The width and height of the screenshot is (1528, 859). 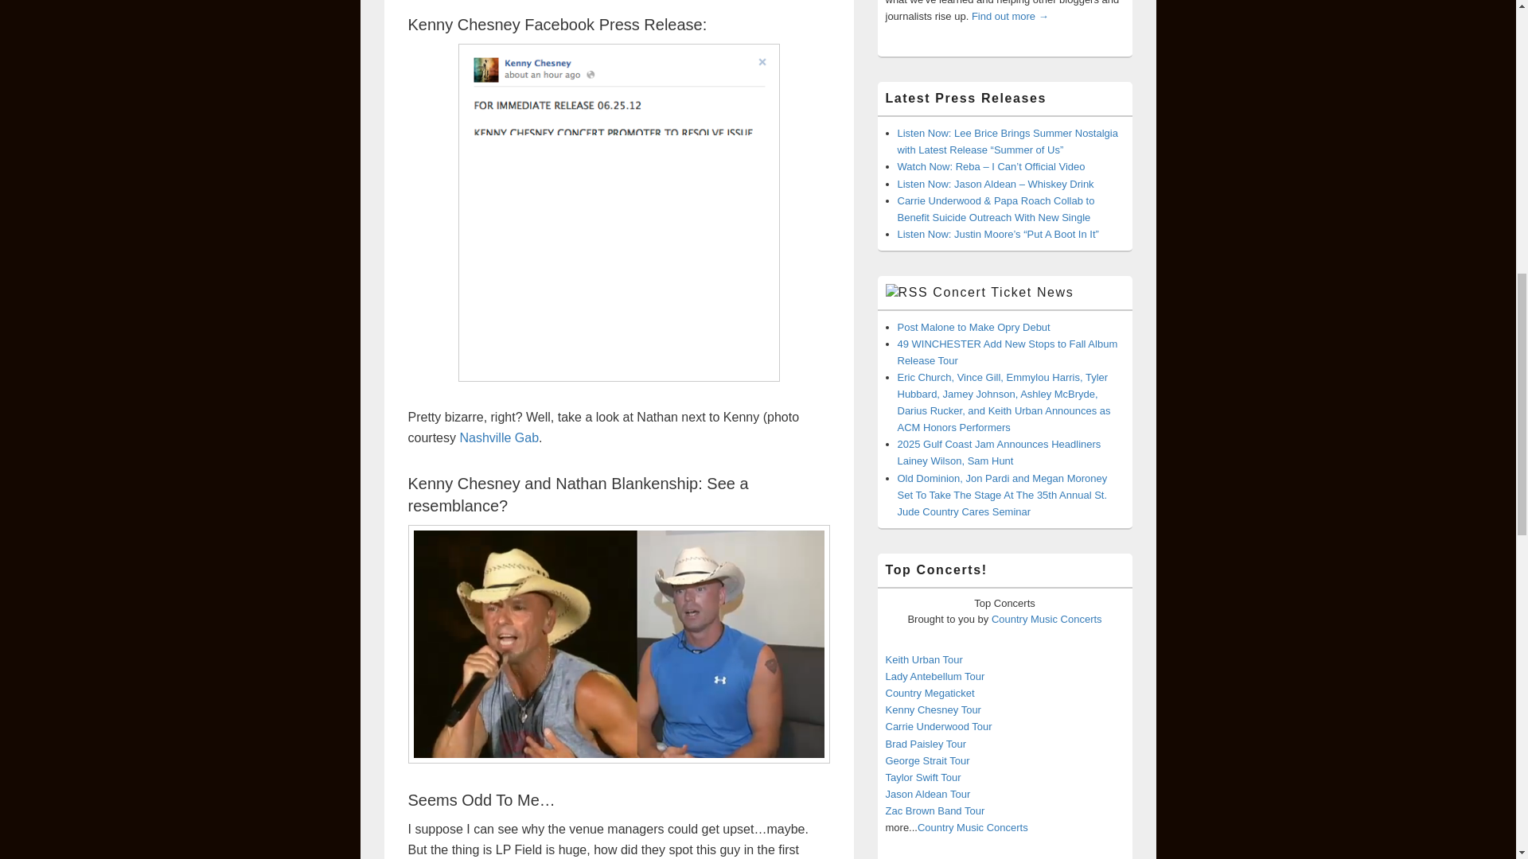 What do you see at coordinates (499, 437) in the screenshot?
I see `Nashville Gab` at bounding box center [499, 437].